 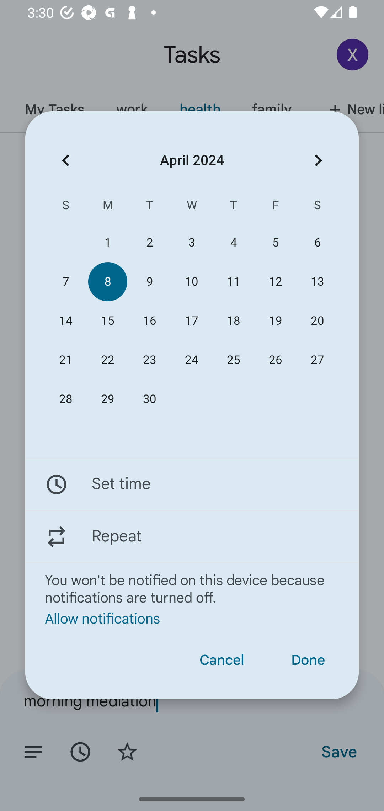 I want to click on 16 16 April 2024, so click(x=149, y=320).